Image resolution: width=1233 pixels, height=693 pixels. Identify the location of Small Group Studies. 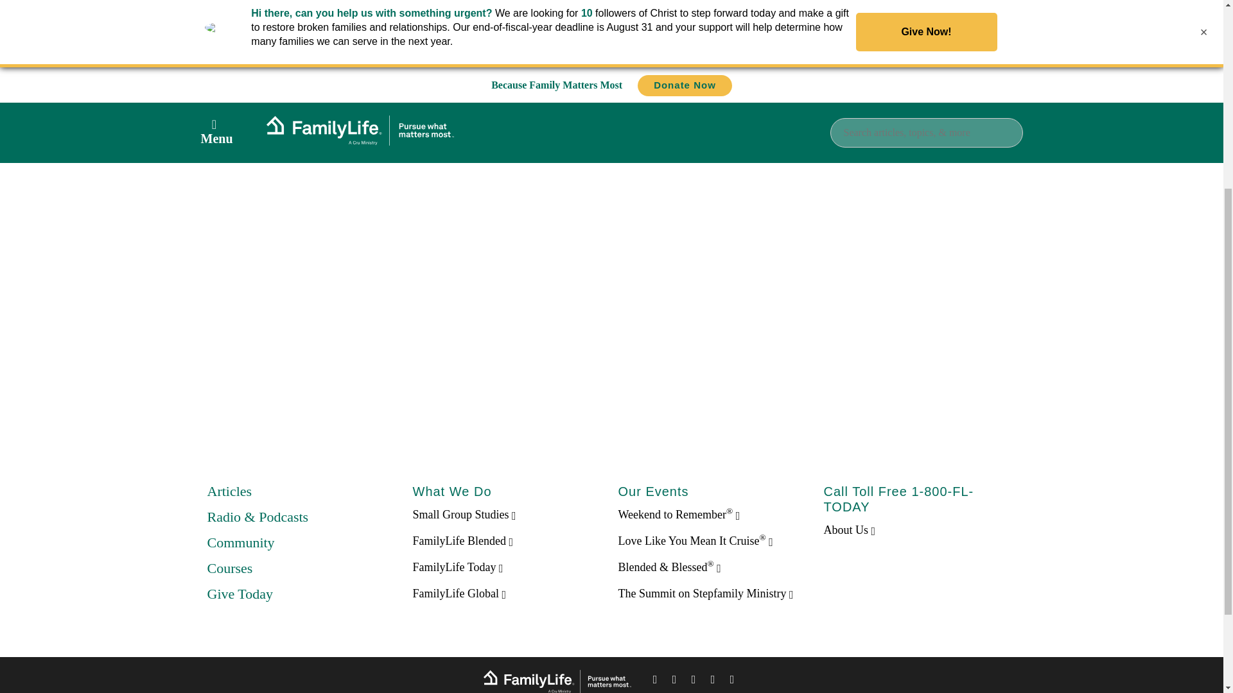
(464, 515).